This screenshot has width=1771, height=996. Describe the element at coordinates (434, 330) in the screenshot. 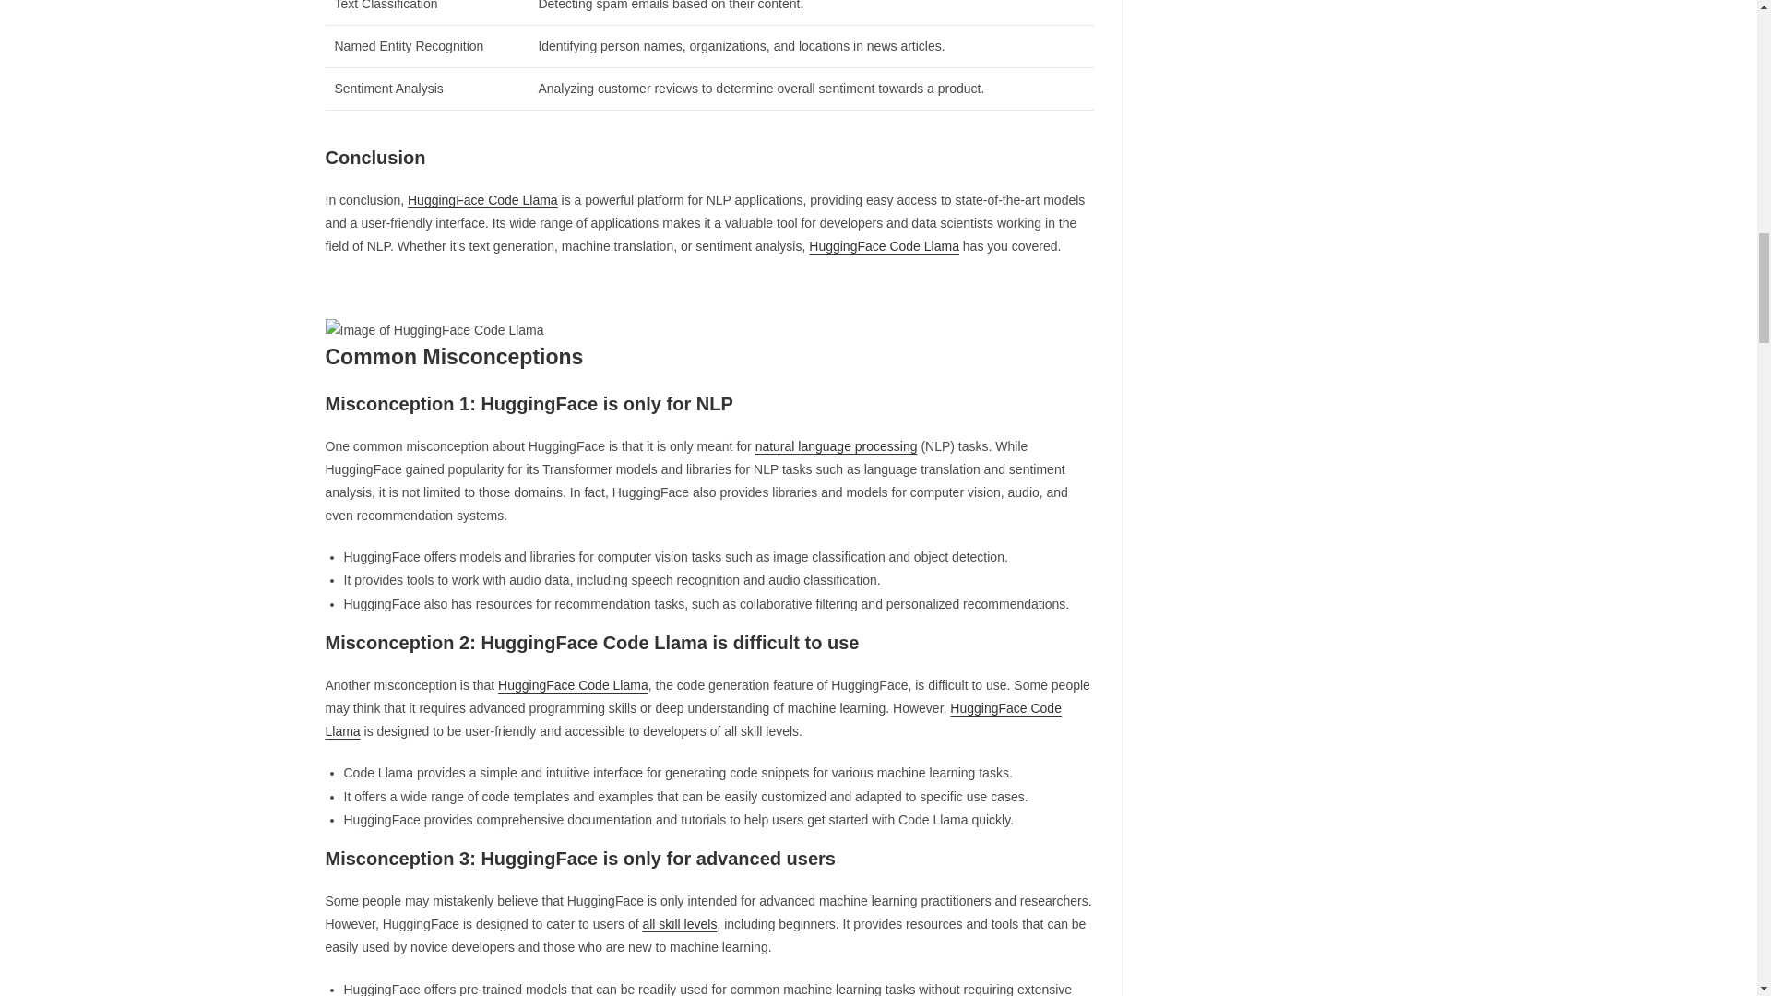

I see `HuggingFace Code Llama` at that location.